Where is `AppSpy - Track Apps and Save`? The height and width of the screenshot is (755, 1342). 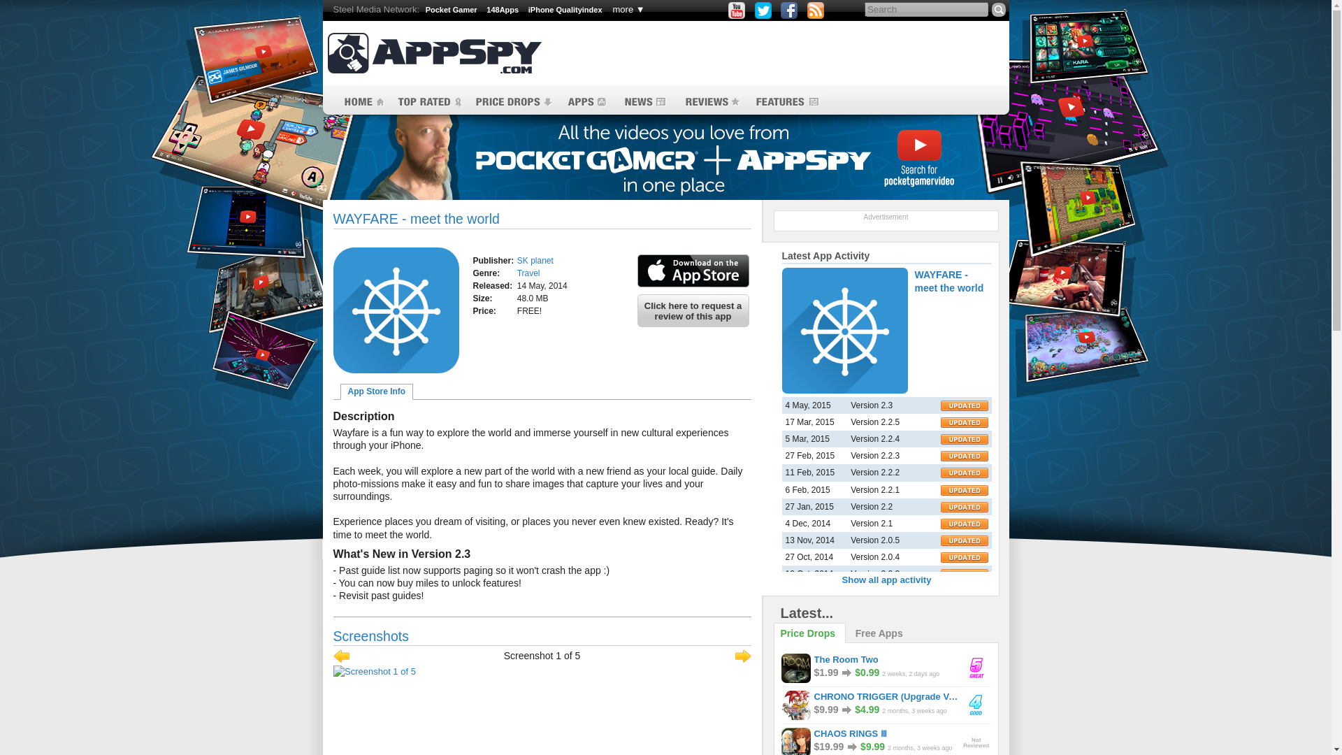 AppSpy - Track Apps and Save is located at coordinates (433, 53).